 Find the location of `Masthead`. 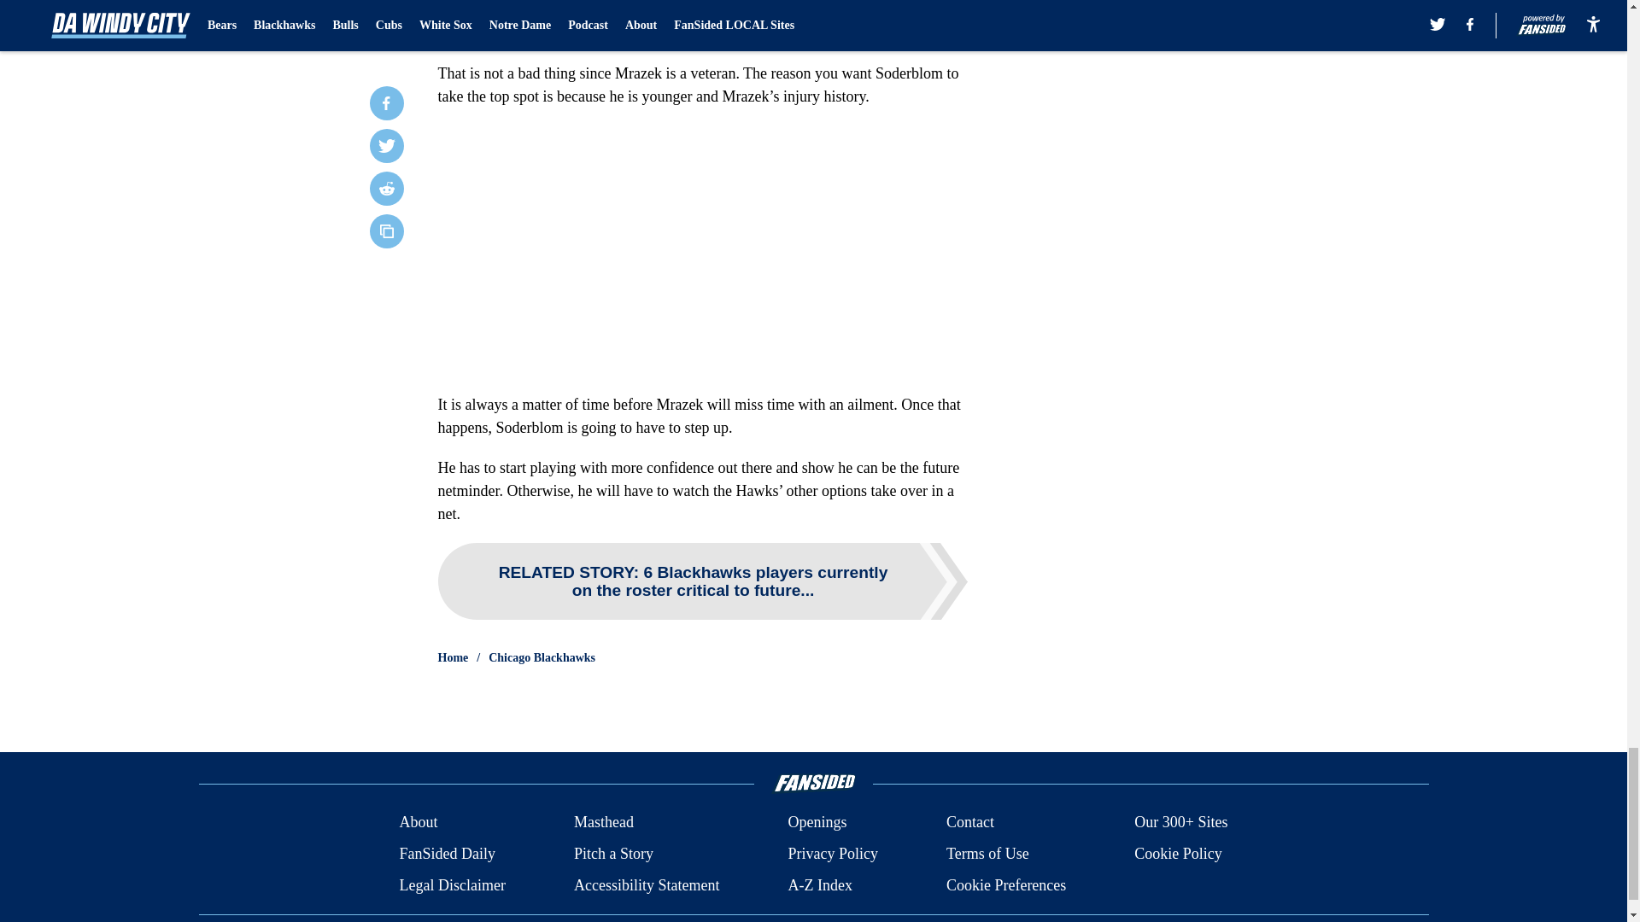

Masthead is located at coordinates (603, 823).